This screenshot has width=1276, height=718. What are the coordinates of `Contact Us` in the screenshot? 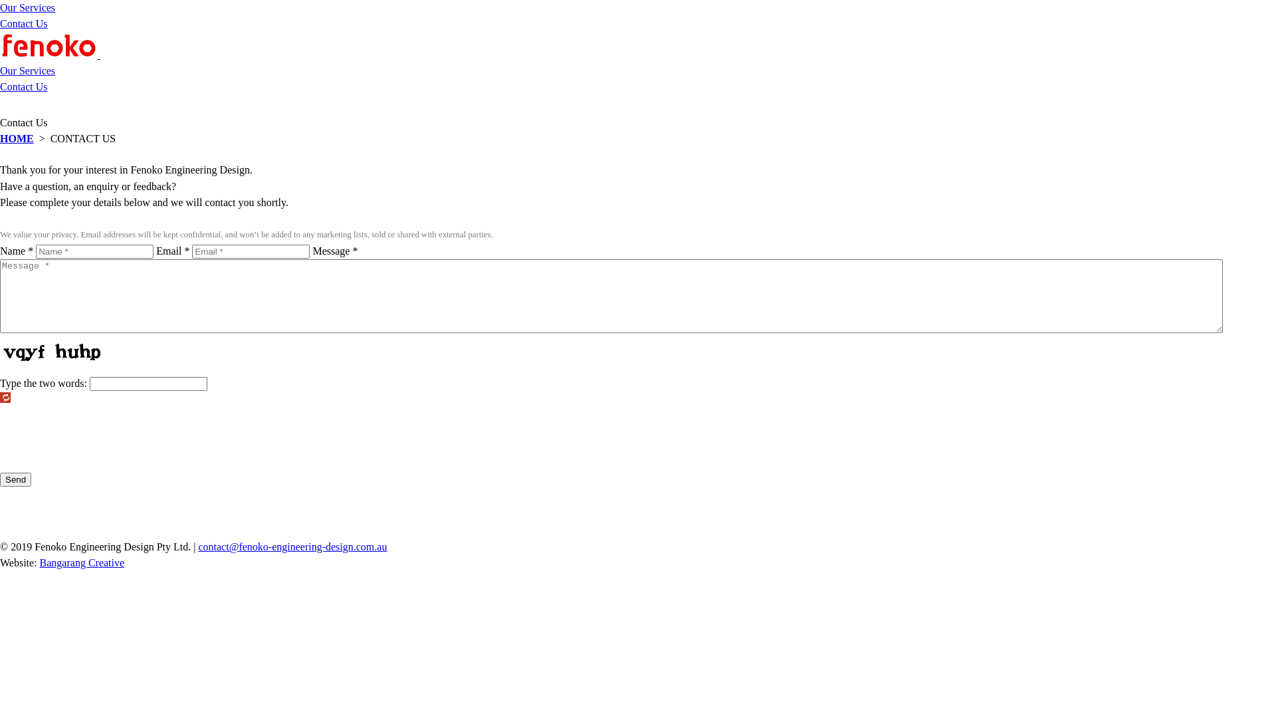 It's located at (24, 24).